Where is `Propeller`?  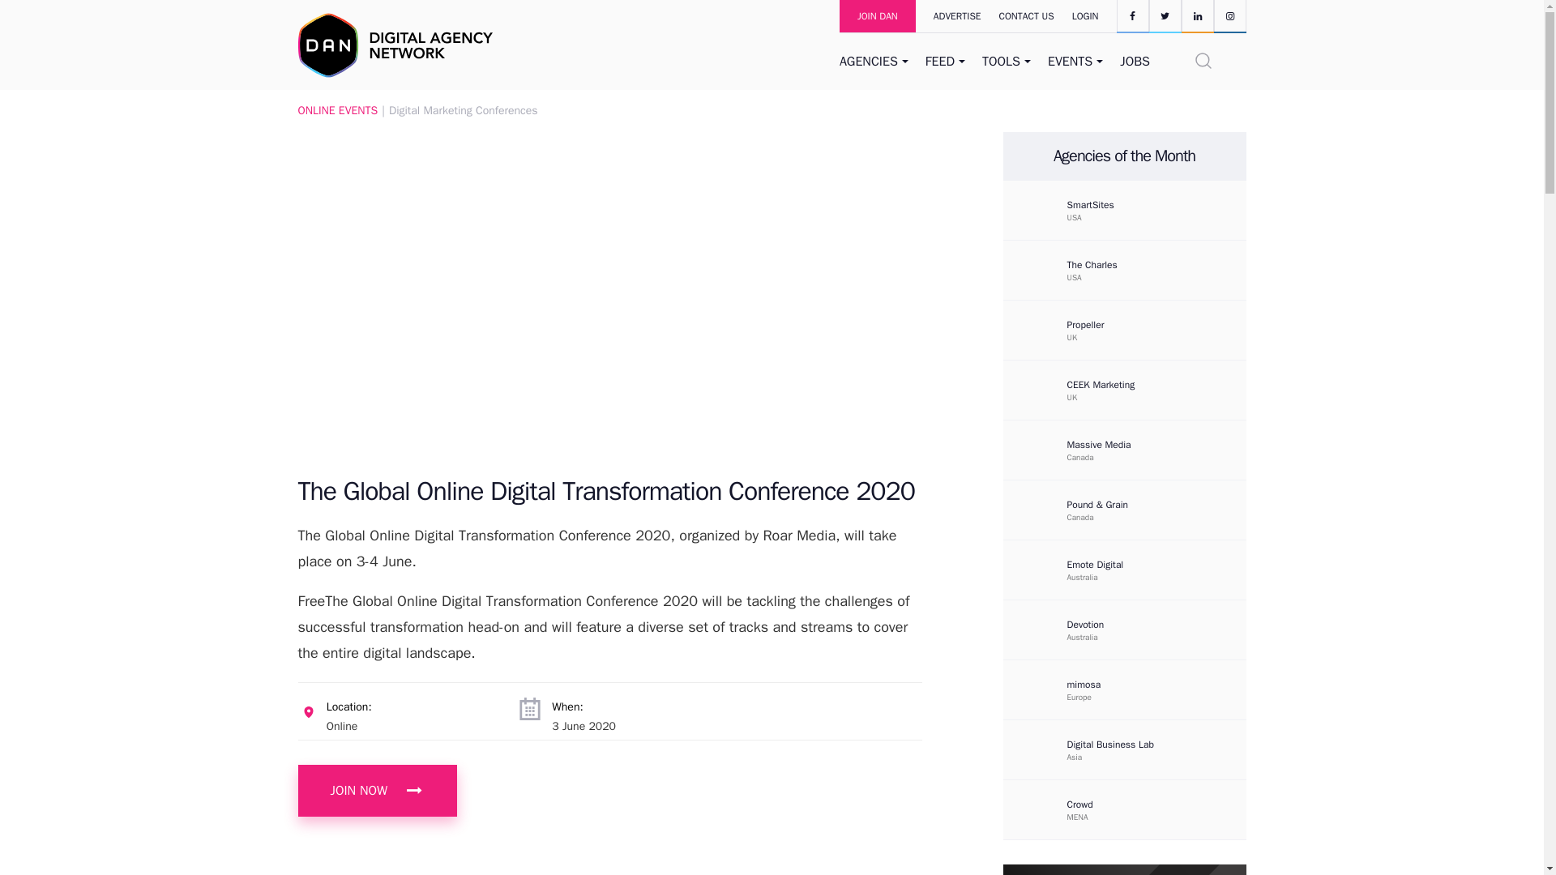 Propeller is located at coordinates (1137, 325).